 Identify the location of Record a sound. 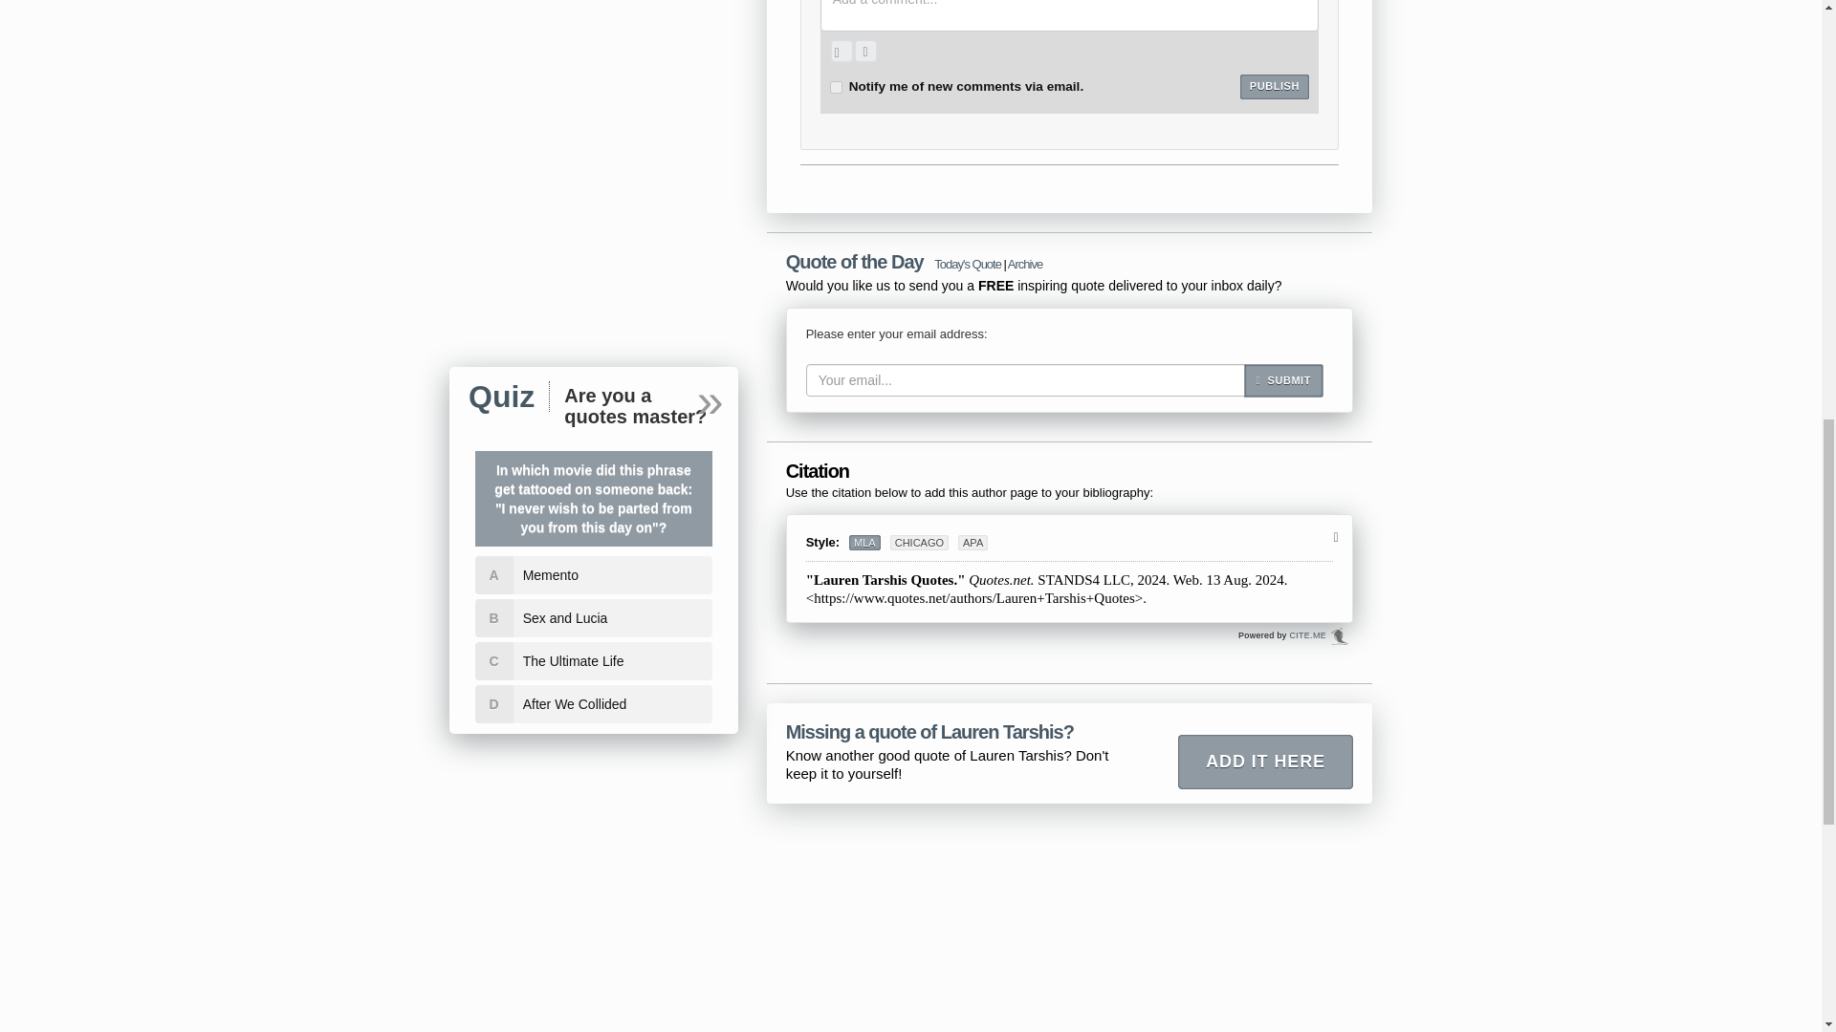
(864, 51).